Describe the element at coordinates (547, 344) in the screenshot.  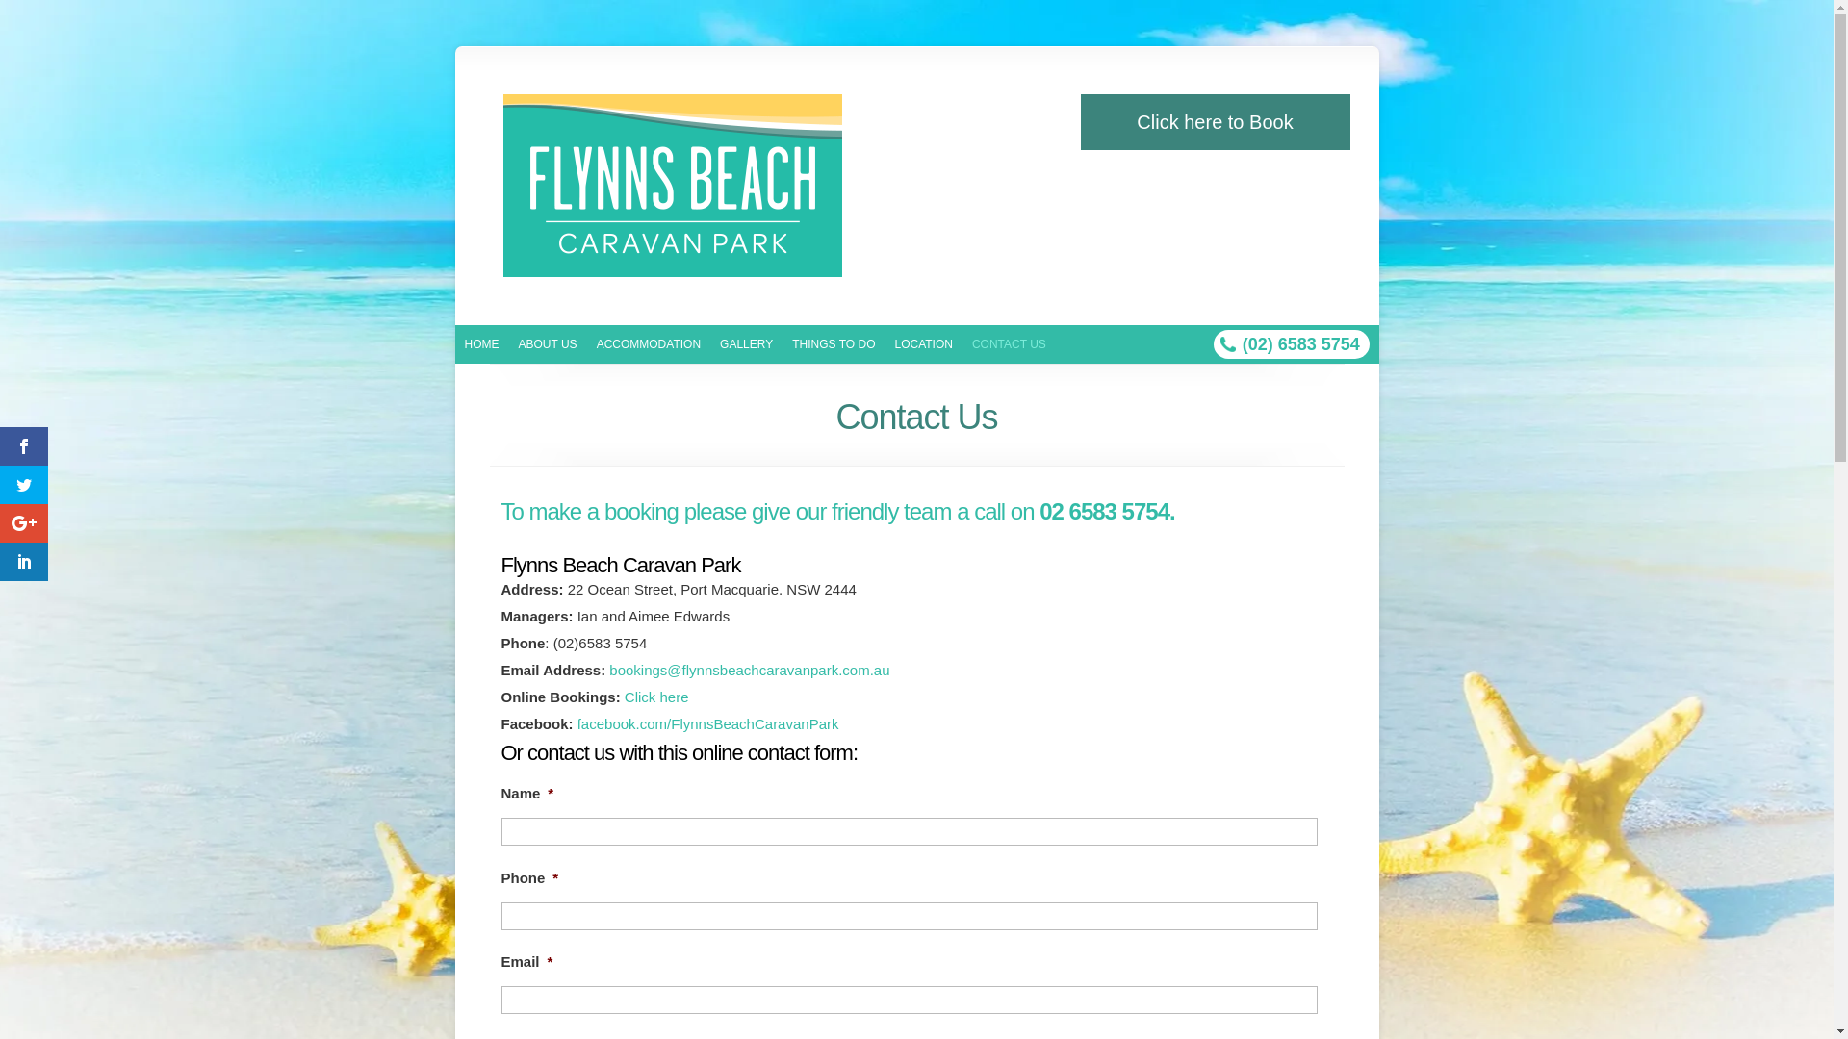
I see `ABOUT US` at that location.